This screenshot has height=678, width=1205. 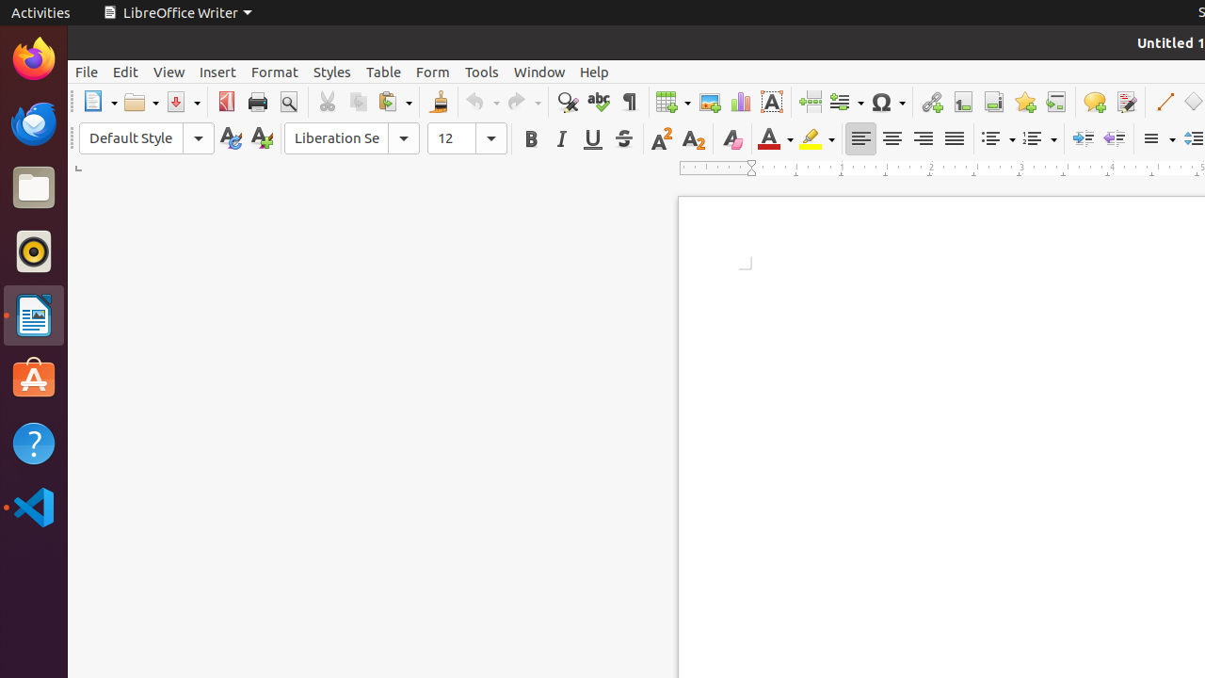 I want to click on Line, so click(x=1164, y=102).